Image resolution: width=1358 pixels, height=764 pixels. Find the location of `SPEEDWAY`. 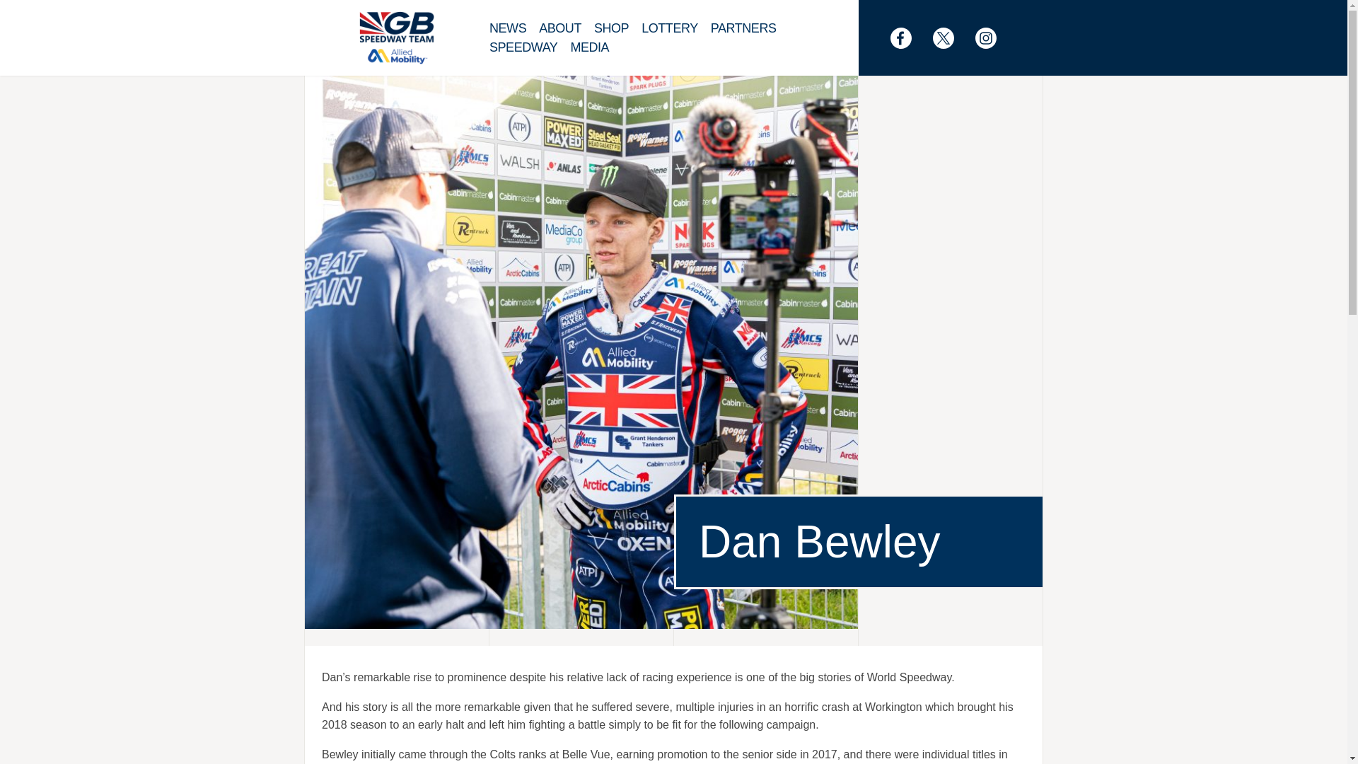

SPEEDWAY is located at coordinates (529, 48).